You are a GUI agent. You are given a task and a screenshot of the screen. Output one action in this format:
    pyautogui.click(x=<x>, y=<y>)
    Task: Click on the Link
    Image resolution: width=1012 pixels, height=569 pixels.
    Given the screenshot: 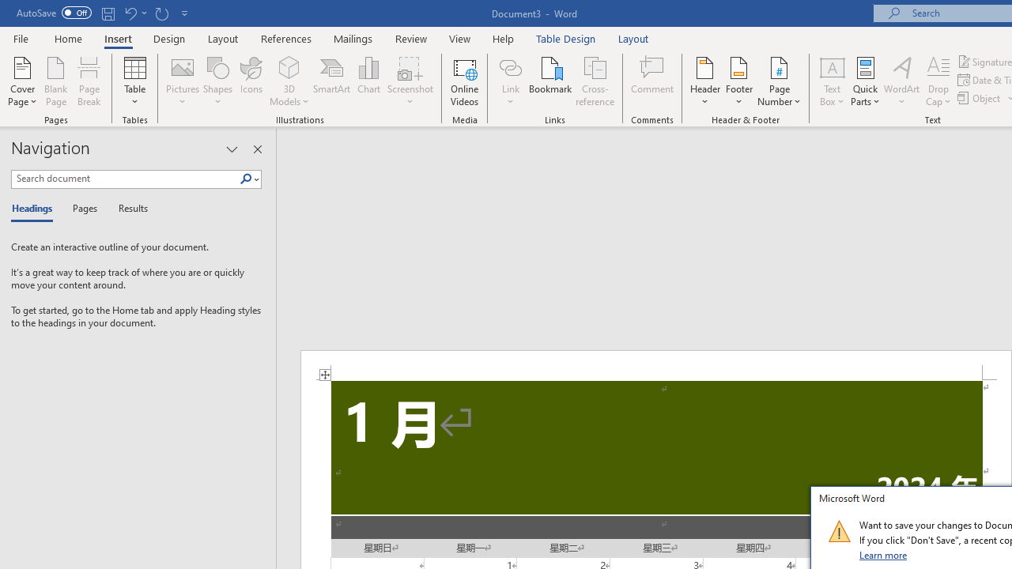 What is the action you would take?
    pyautogui.click(x=510, y=81)
    